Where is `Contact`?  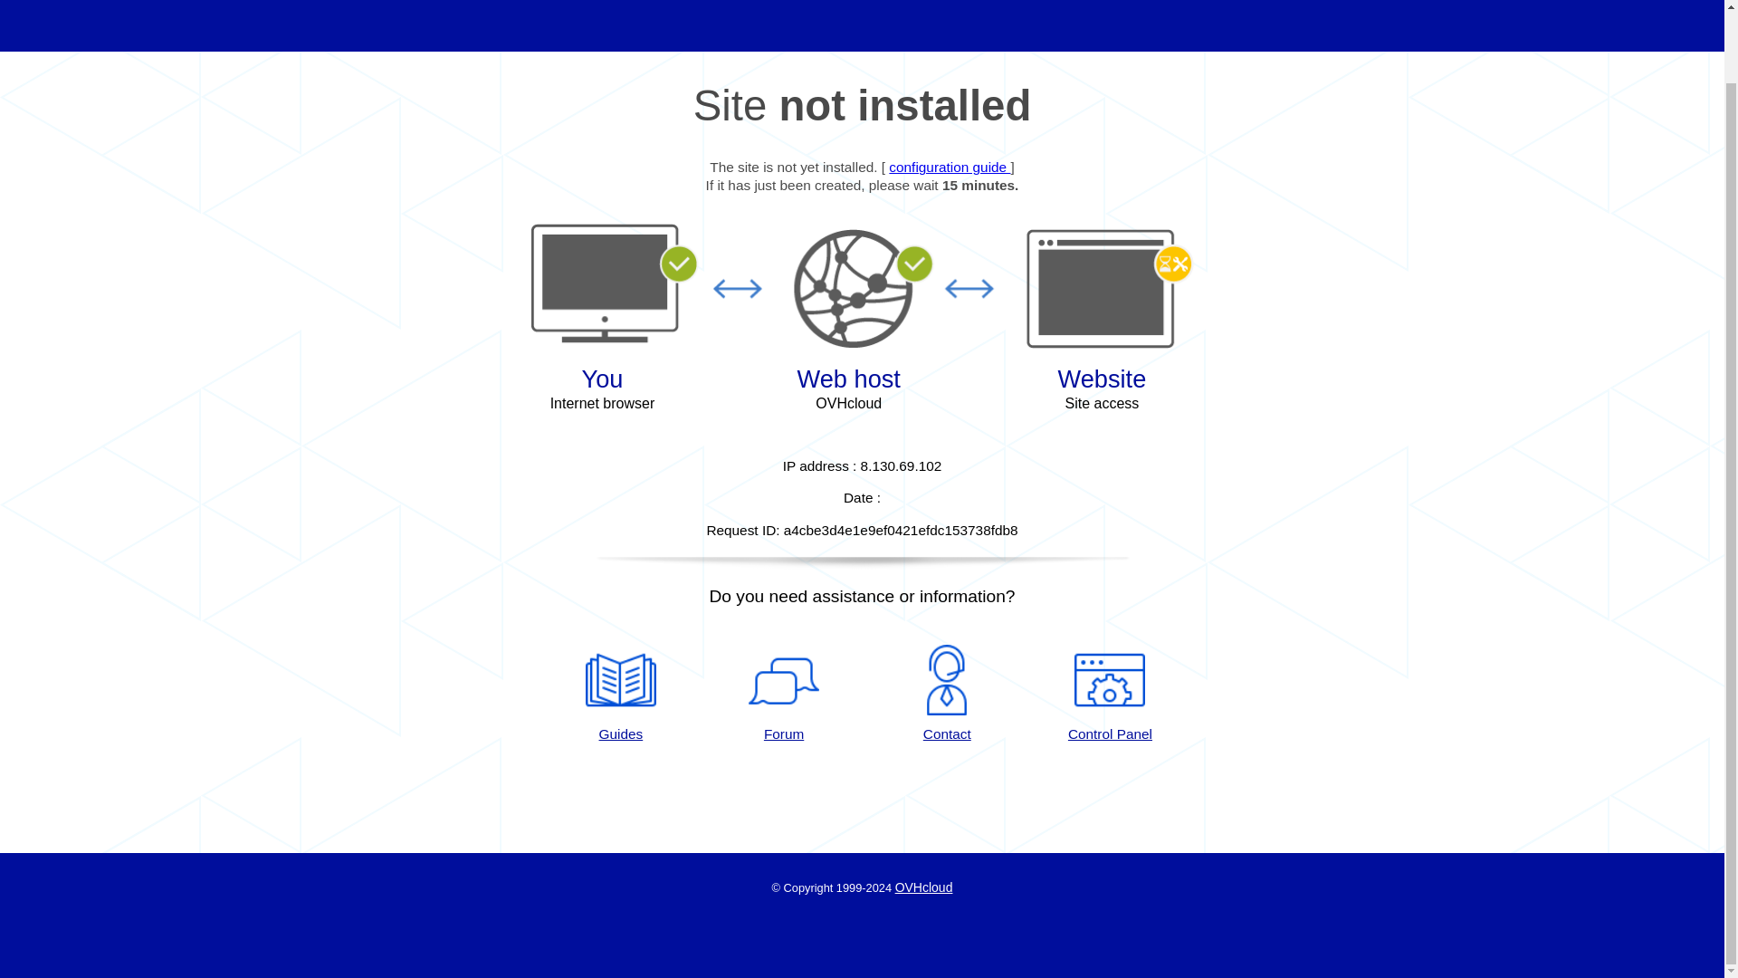
Contact is located at coordinates (947, 694).